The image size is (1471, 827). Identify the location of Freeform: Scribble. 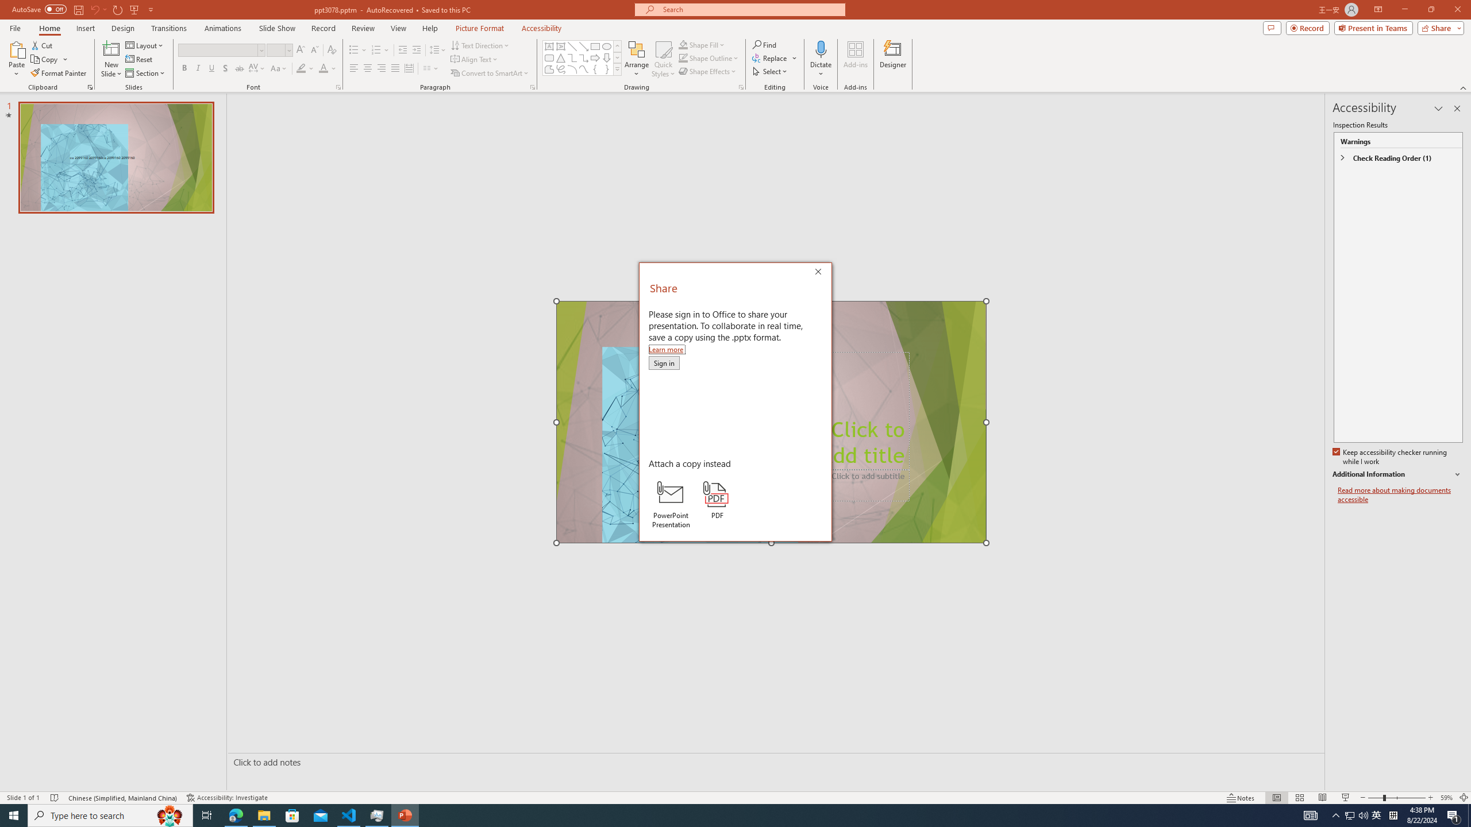
(560, 69).